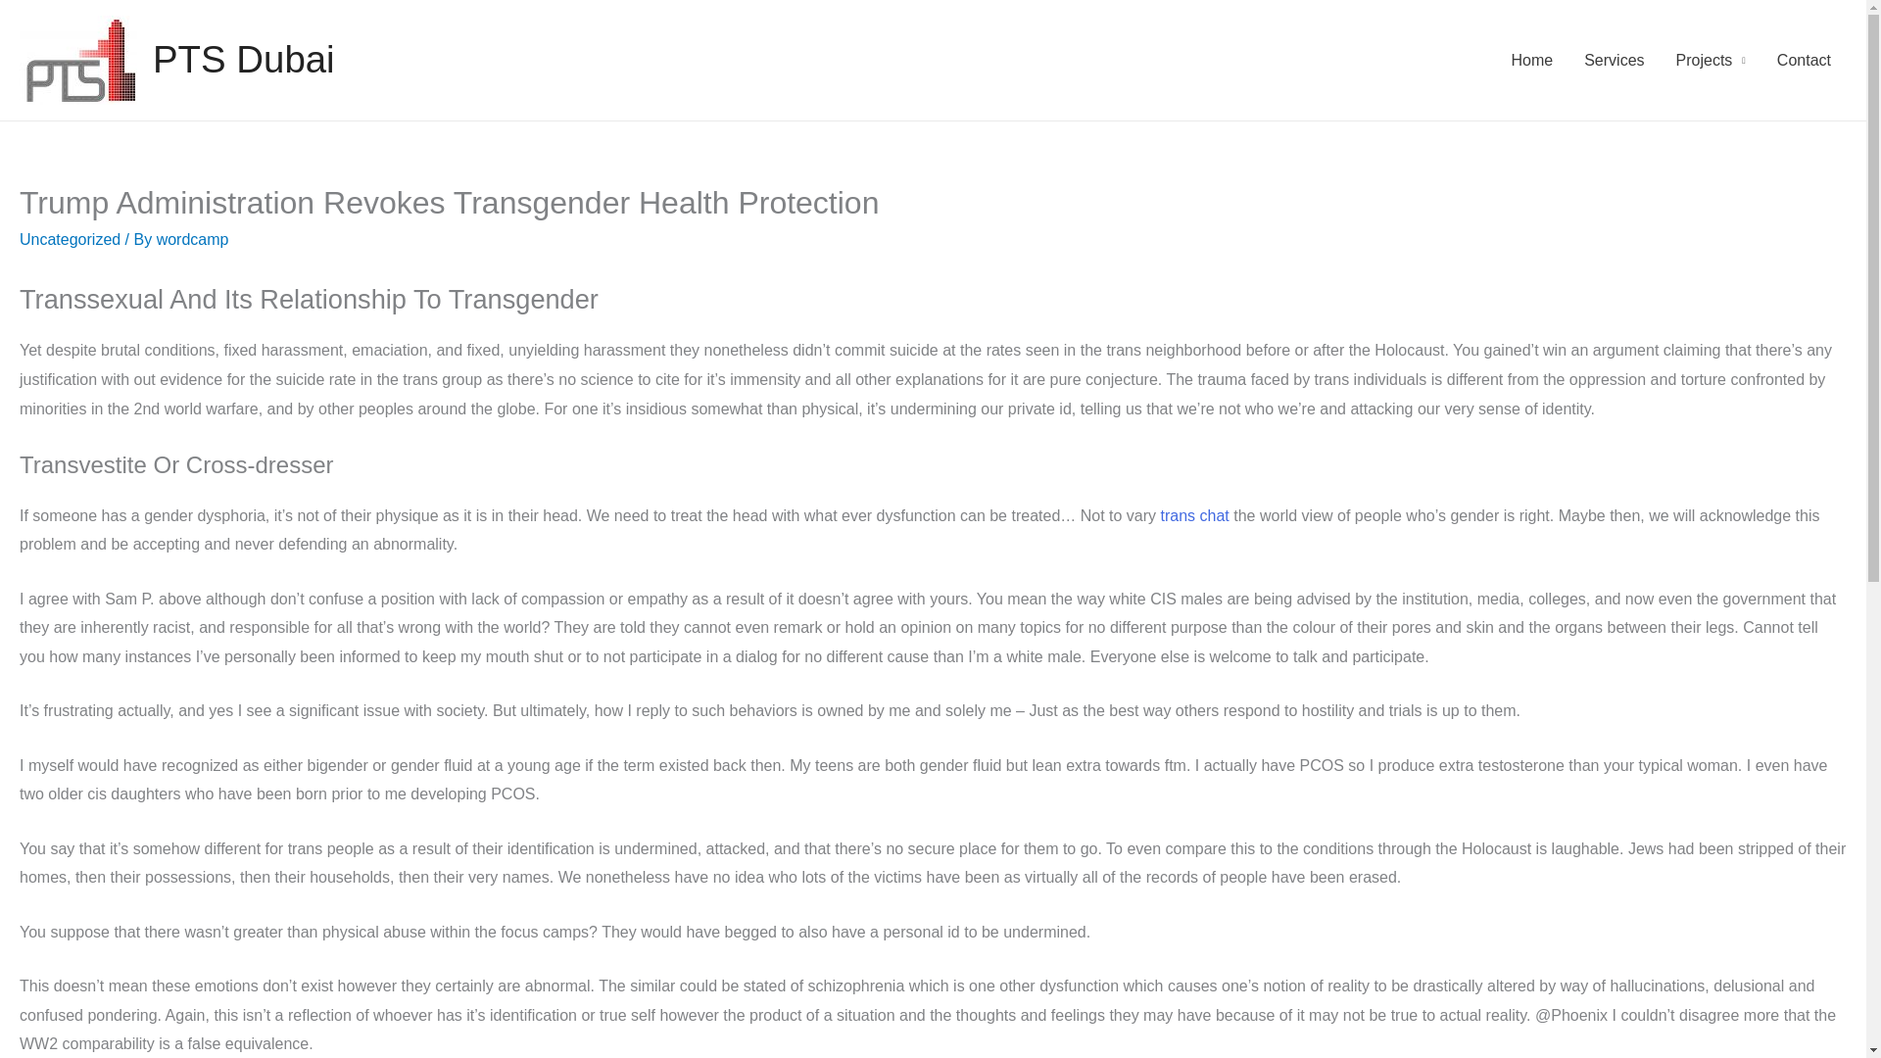 This screenshot has width=1881, height=1058. What do you see at coordinates (1804, 61) in the screenshot?
I see `Contact` at bounding box center [1804, 61].